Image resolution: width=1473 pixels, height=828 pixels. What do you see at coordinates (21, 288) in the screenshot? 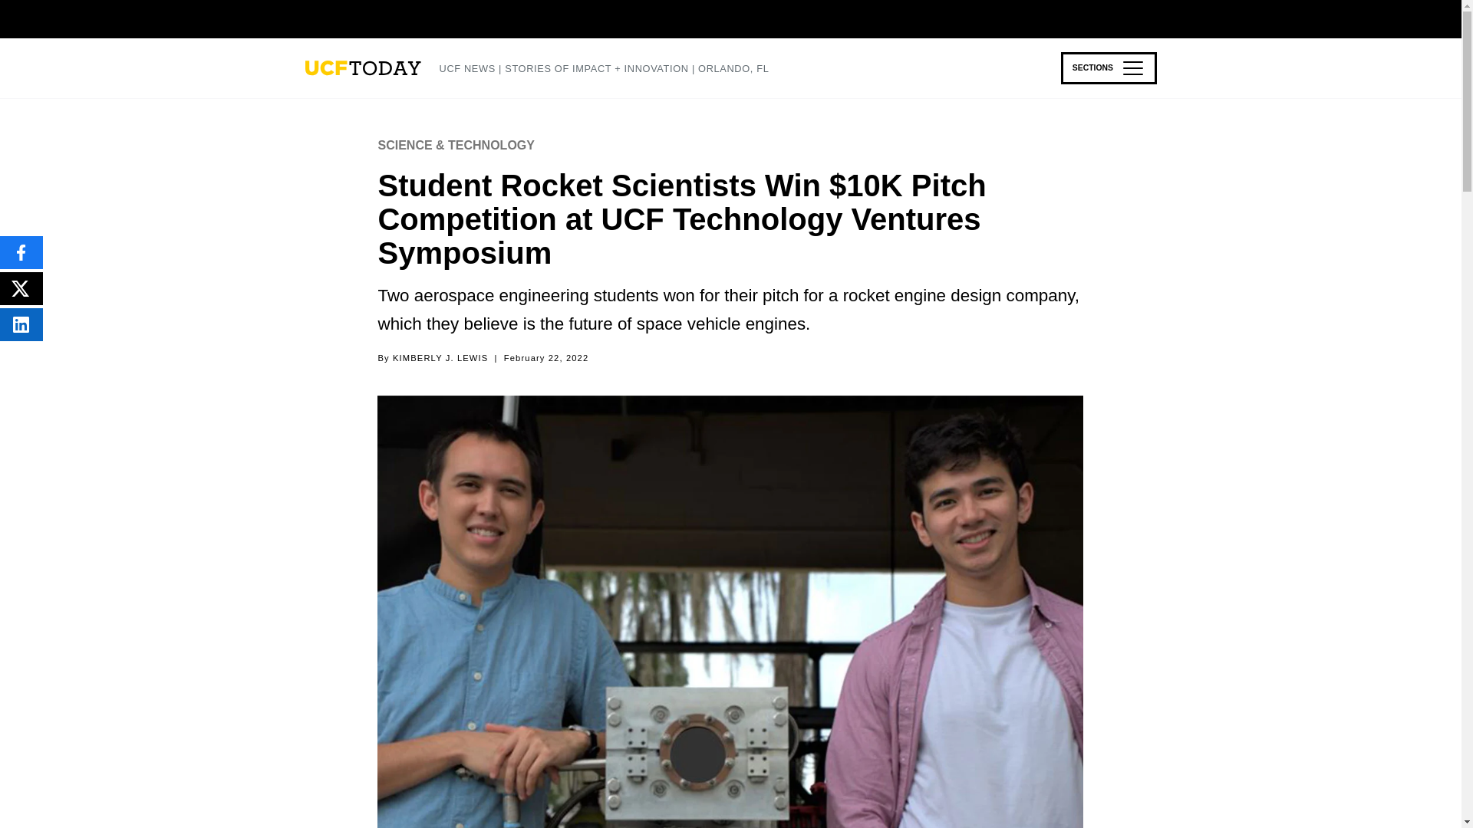
I see `POST` at bounding box center [21, 288].